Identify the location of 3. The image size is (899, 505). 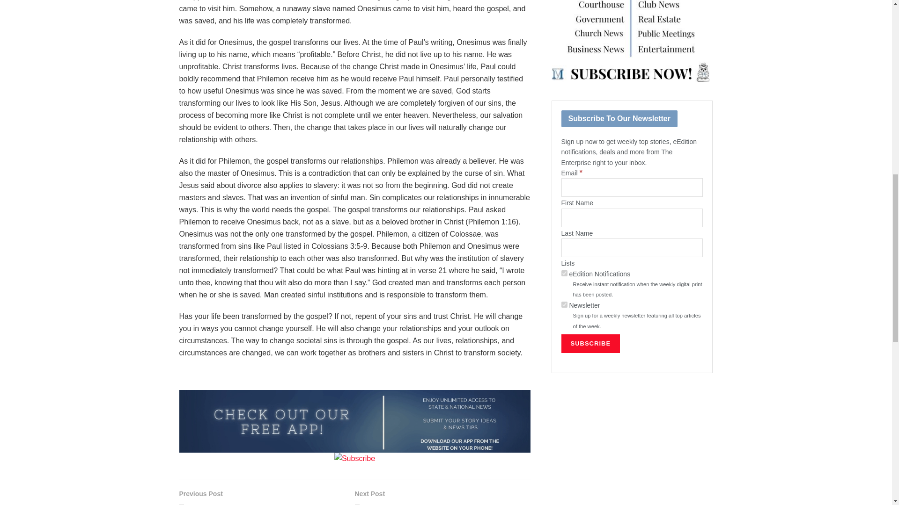
(564, 304).